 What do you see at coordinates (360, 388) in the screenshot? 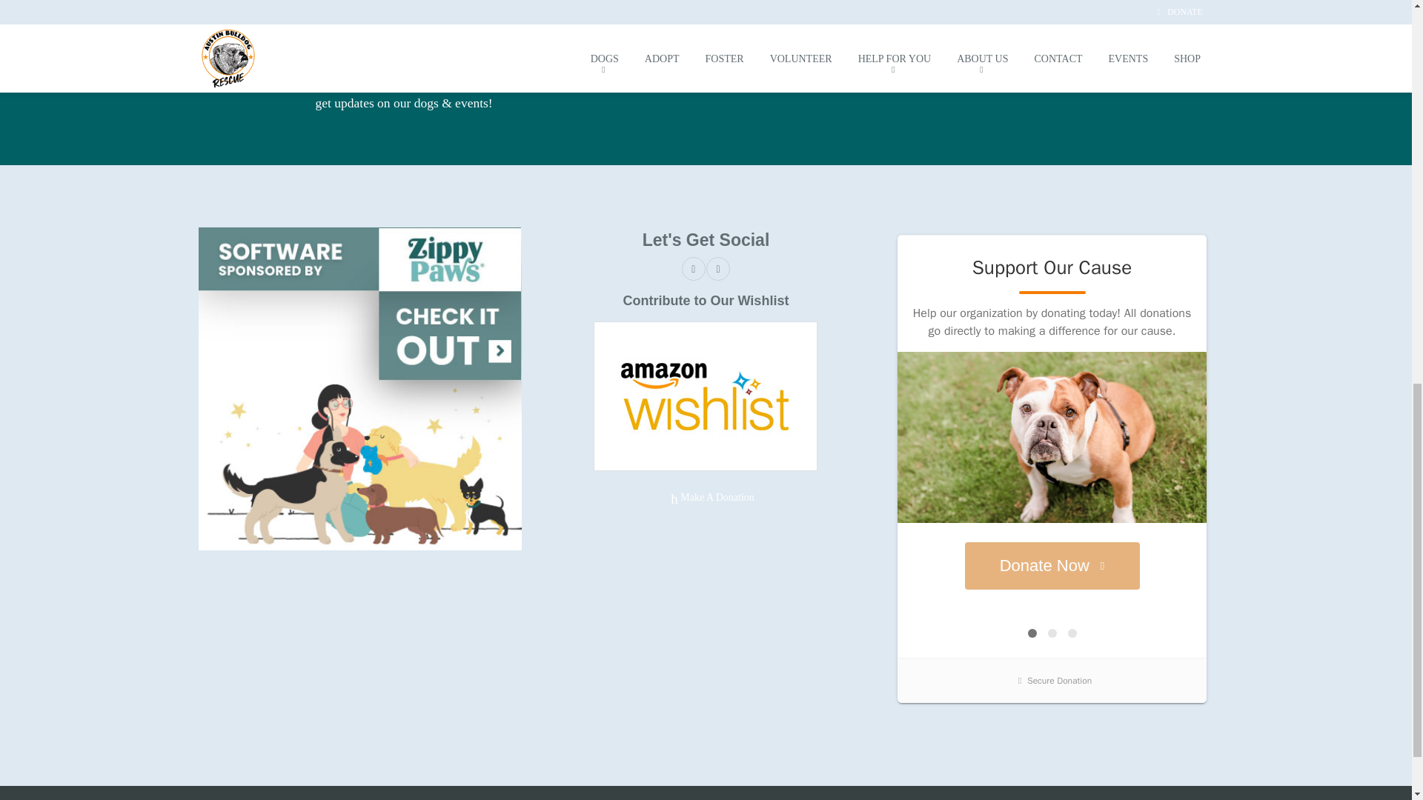
I see `Austin Bulldog Rescue's Sponsor` at bounding box center [360, 388].